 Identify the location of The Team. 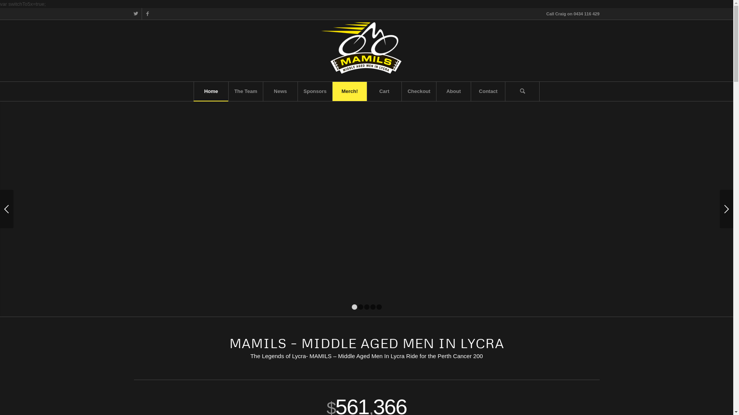
(246, 91).